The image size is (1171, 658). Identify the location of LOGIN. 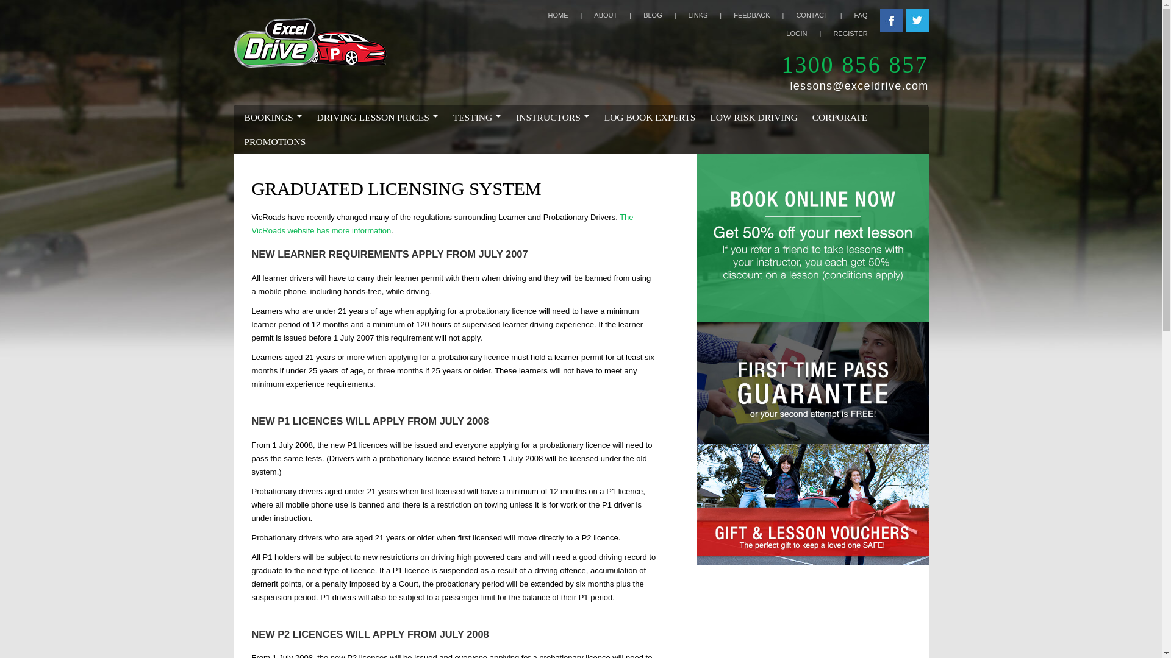
(810, 34).